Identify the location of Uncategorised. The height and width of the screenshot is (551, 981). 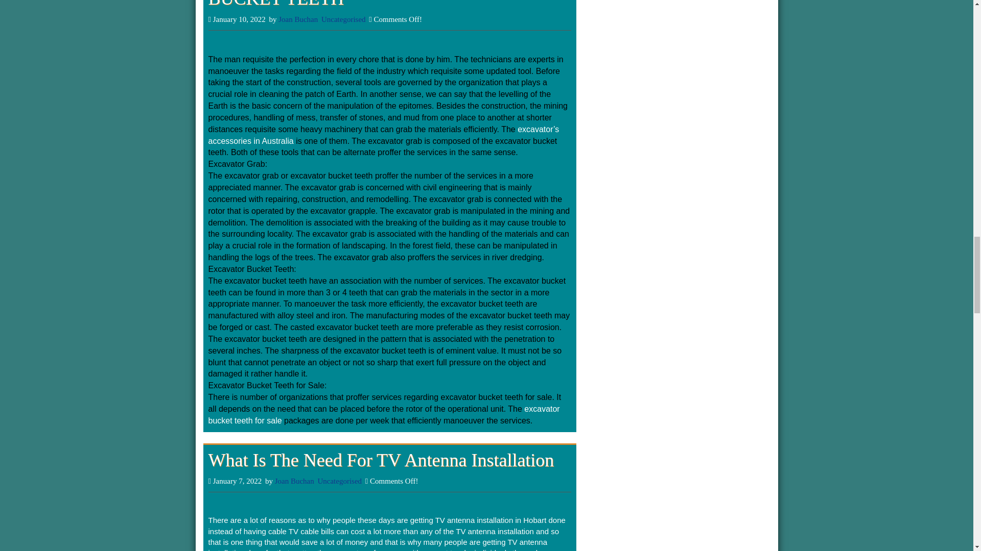
(339, 481).